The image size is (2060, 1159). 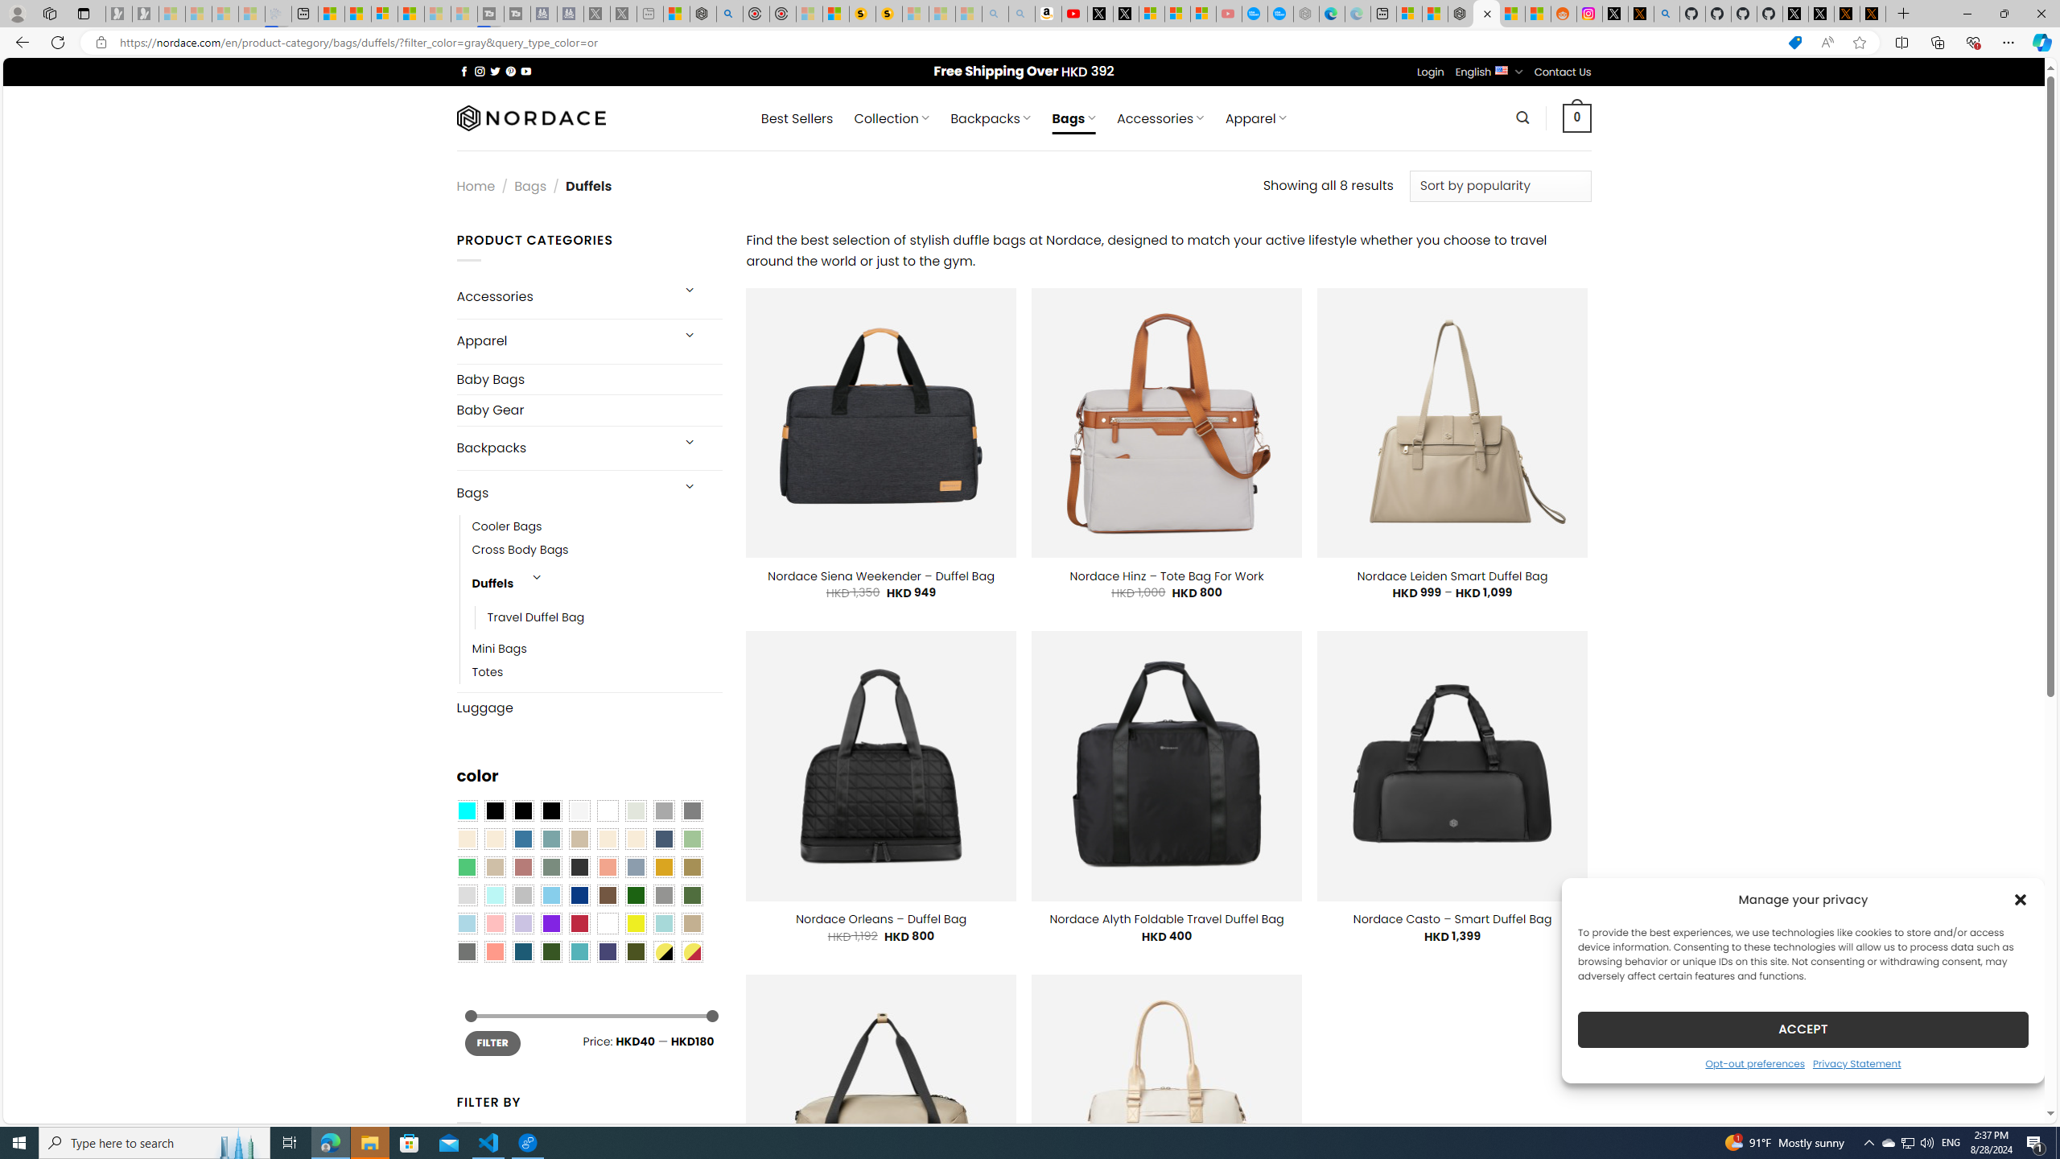 I want to click on Light Taupe, so click(x=494, y=868).